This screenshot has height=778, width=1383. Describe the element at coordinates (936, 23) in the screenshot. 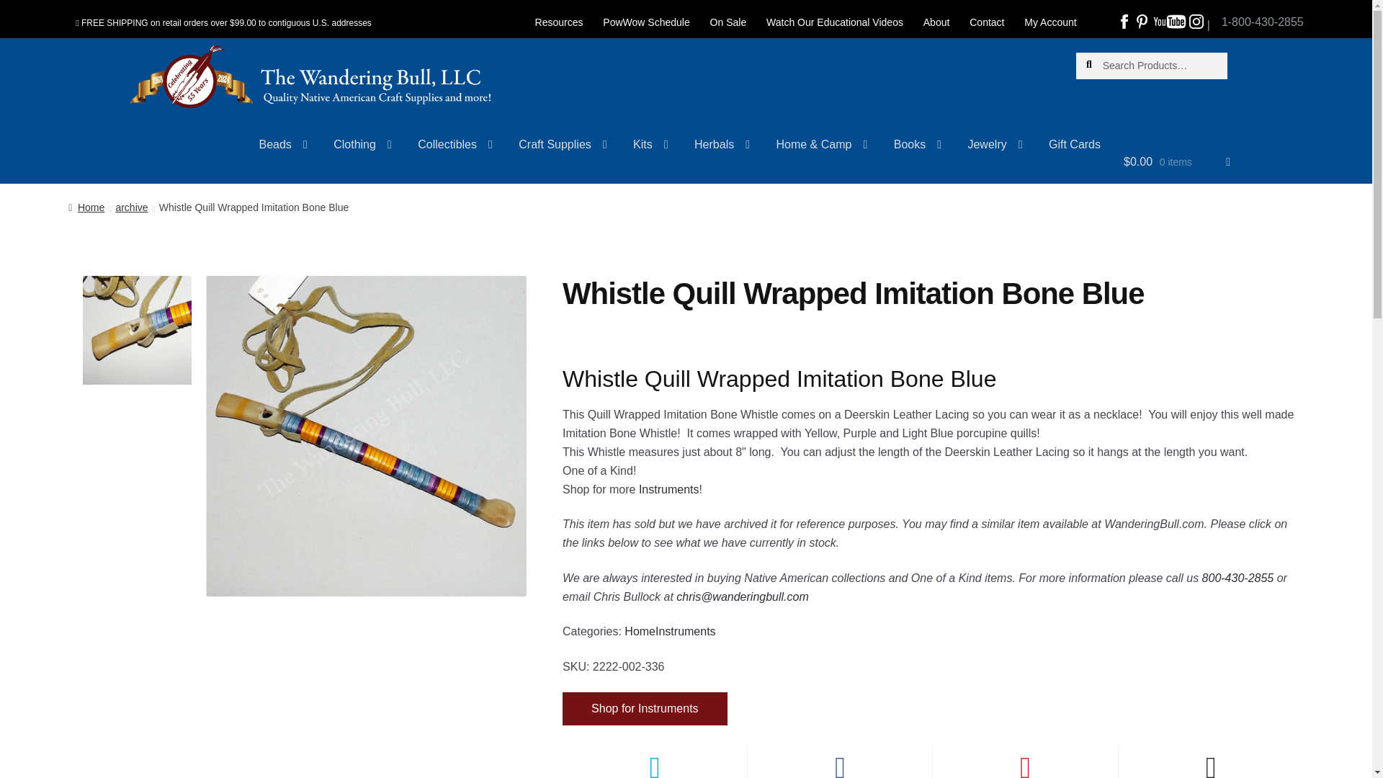

I see `About` at that location.